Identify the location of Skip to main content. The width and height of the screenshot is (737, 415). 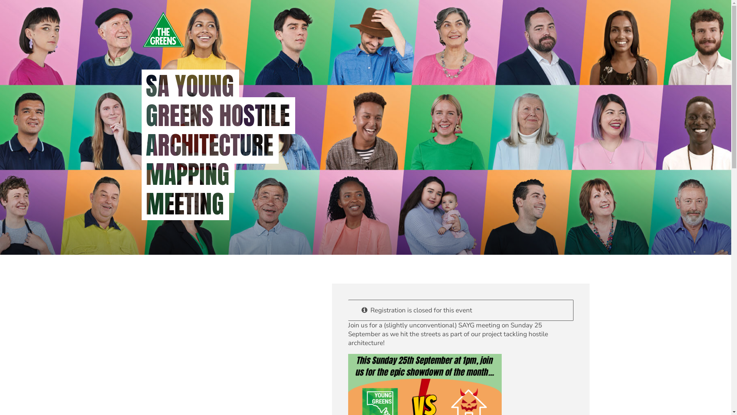
(0, 0).